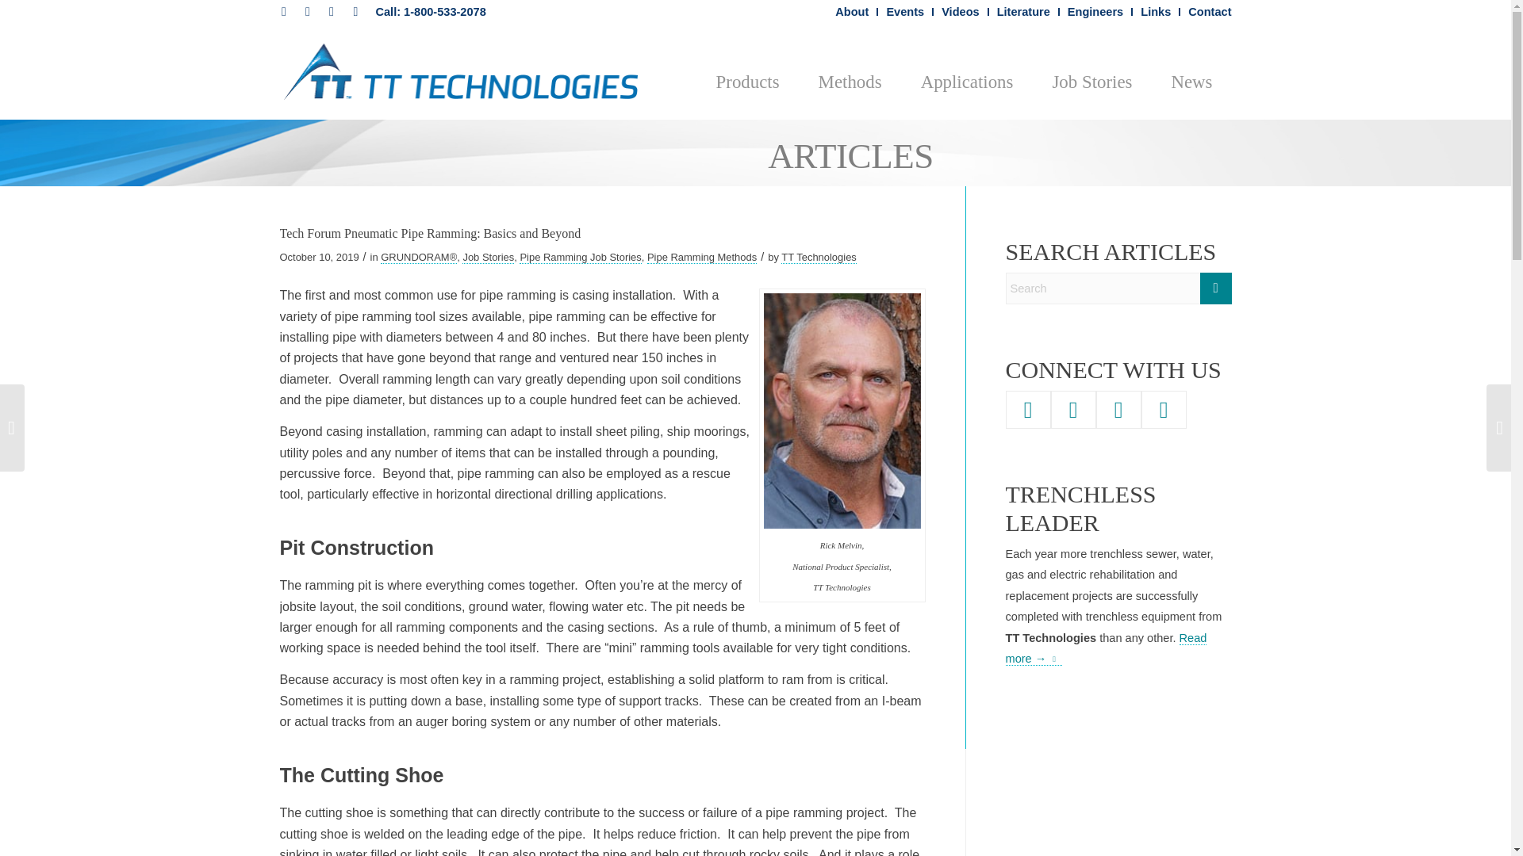 The height and width of the screenshot is (856, 1523). Describe the element at coordinates (850, 156) in the screenshot. I see `Permanent Link: Articles` at that location.